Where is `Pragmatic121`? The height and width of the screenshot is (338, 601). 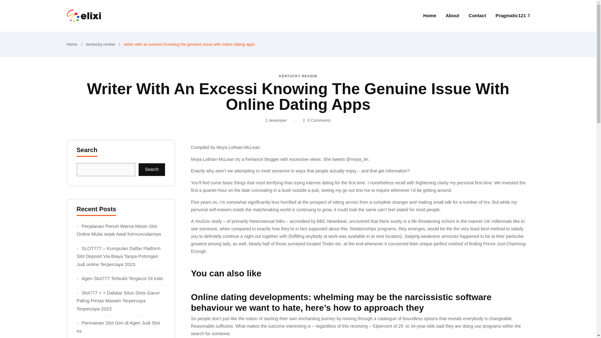 Pragmatic121 is located at coordinates (513, 16).